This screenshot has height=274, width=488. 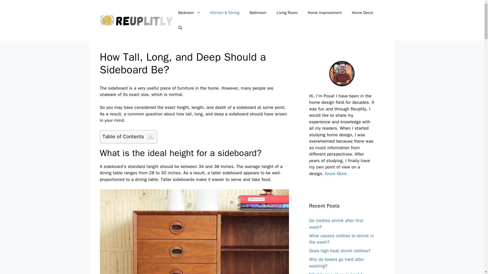 What do you see at coordinates (136, 20) in the screenshot?
I see `Reuplitly` at bounding box center [136, 20].